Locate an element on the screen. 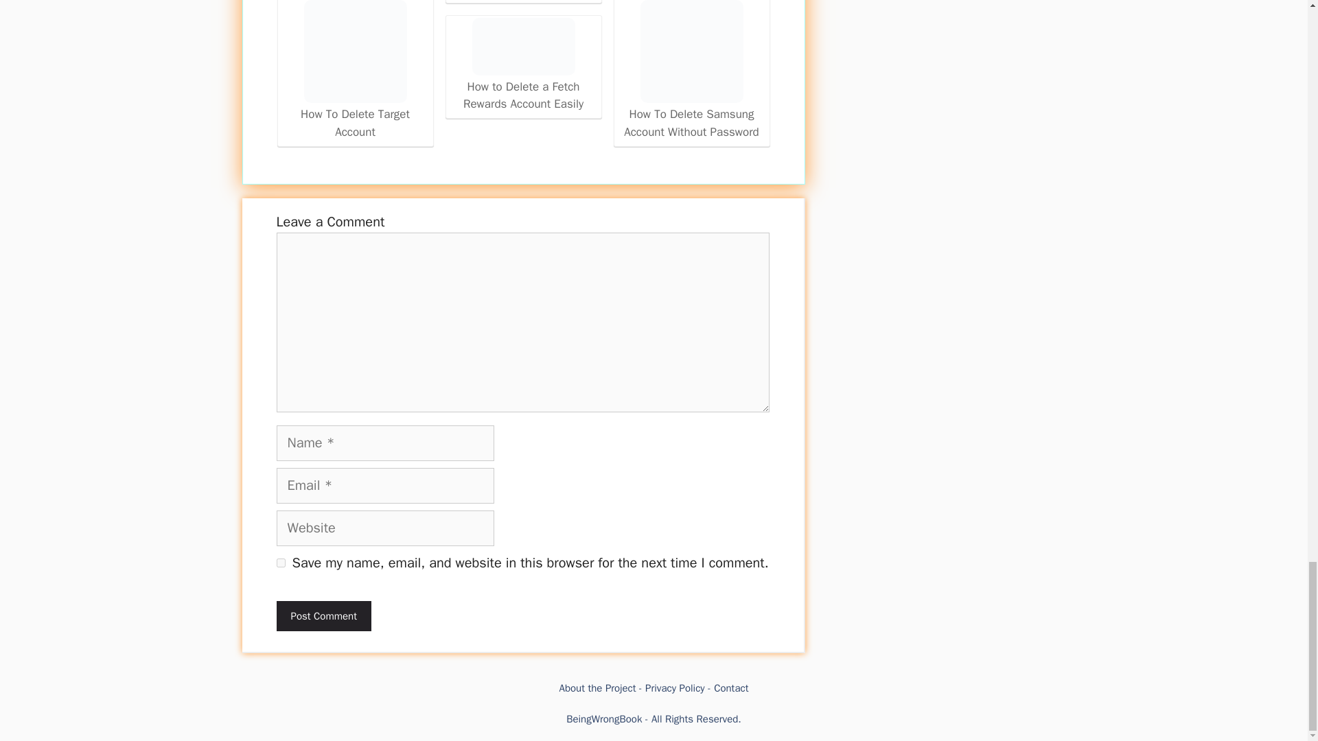 This screenshot has width=1318, height=741. Post Comment is located at coordinates (323, 616).